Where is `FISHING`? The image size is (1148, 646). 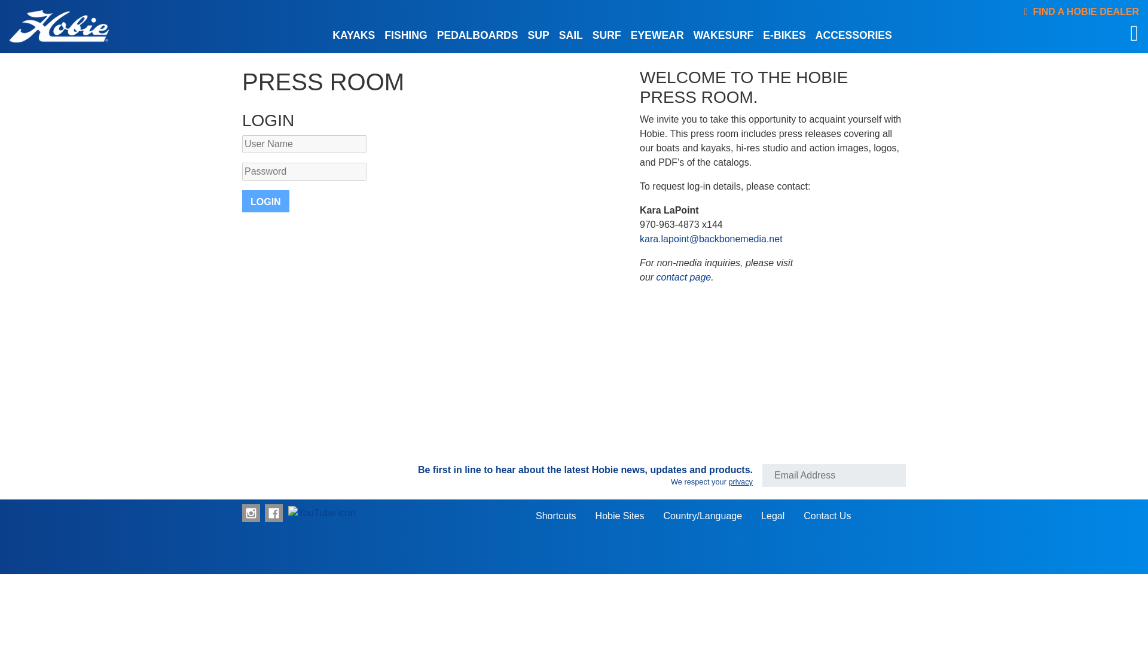
FISHING is located at coordinates (405, 33).